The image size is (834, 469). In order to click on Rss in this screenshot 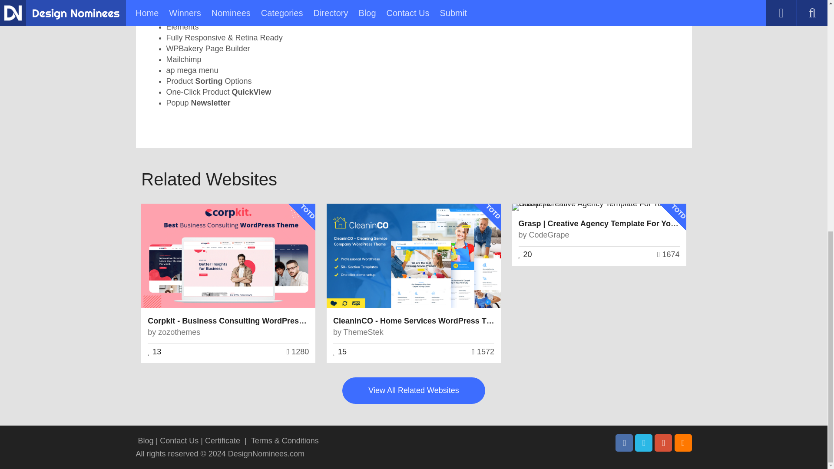, I will do `click(682, 443)`.